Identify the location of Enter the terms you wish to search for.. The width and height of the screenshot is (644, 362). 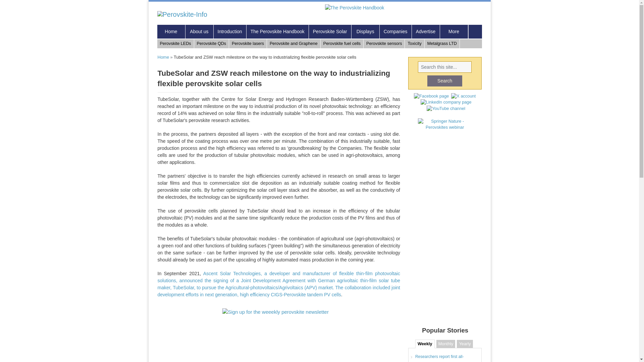
(445, 67).